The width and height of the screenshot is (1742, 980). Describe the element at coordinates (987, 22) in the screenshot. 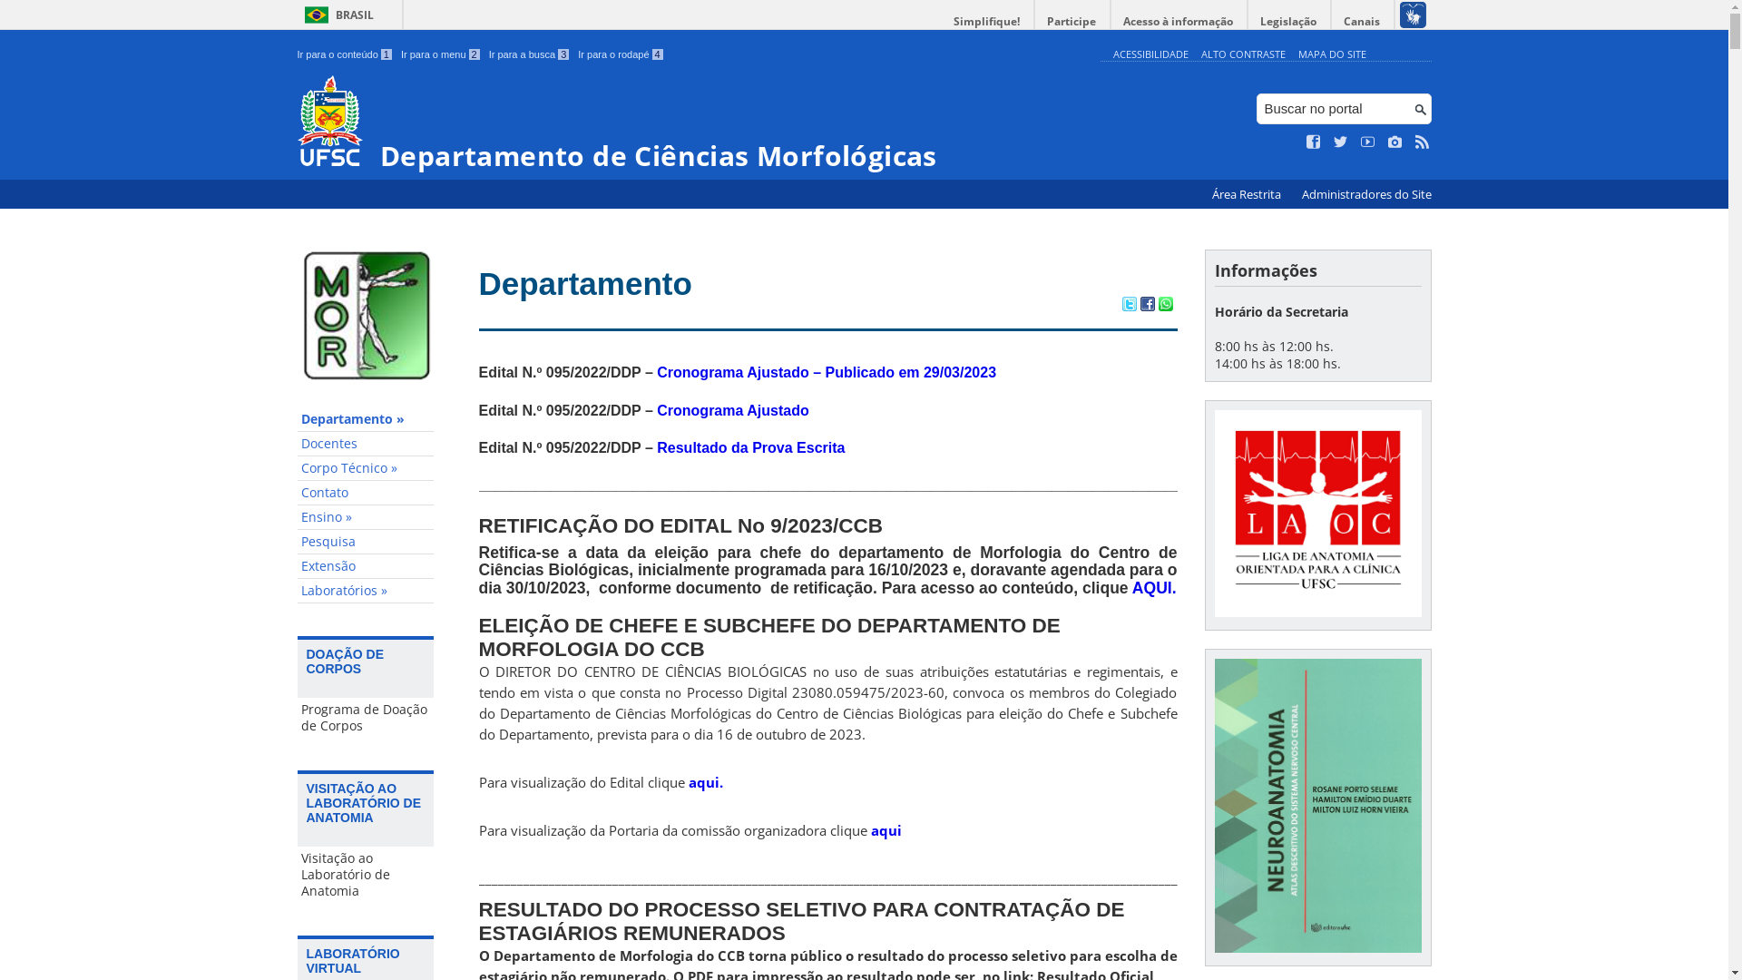

I see `Simplifique!` at that location.